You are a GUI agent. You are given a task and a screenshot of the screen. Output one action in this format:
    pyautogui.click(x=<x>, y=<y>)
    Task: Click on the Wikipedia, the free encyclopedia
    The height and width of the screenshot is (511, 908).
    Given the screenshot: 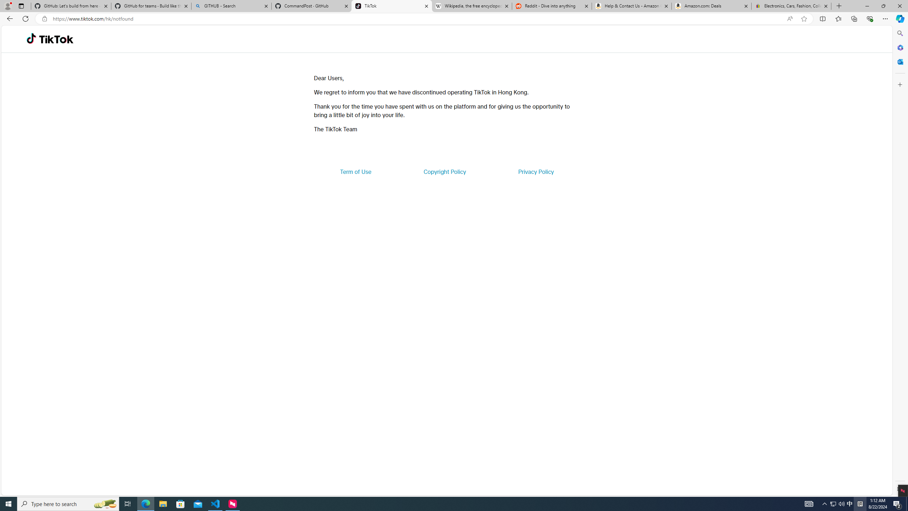 What is the action you would take?
    pyautogui.click(x=472, y=6)
    